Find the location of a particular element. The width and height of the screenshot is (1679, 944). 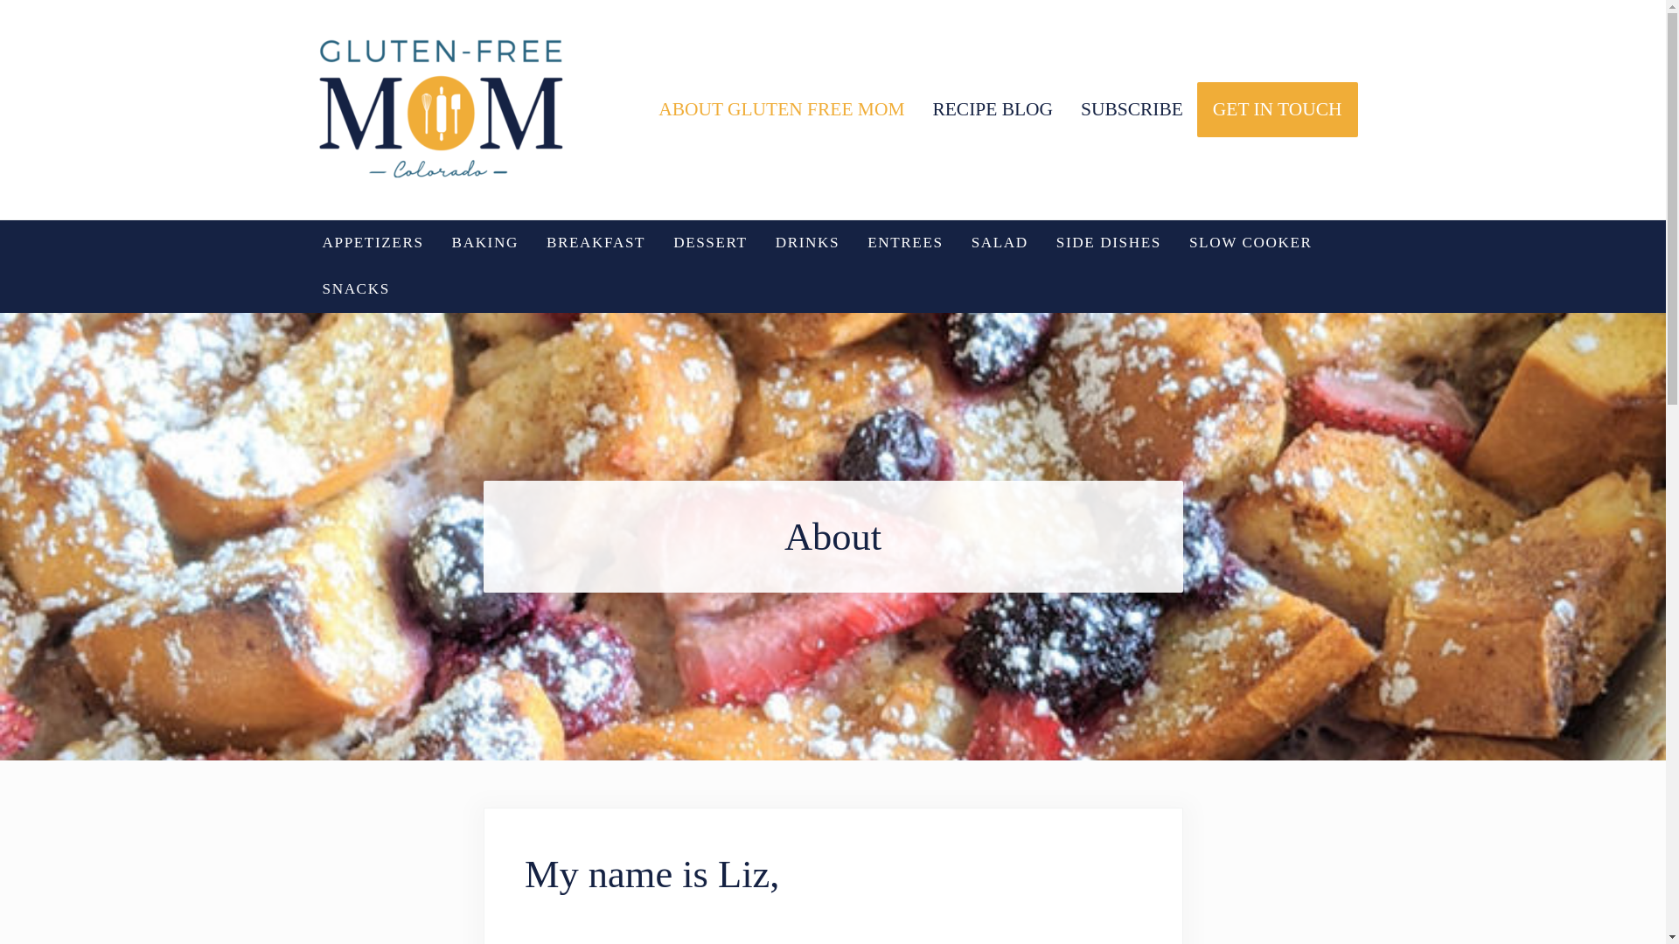

GET IN TOUCH is located at coordinates (1277, 109).